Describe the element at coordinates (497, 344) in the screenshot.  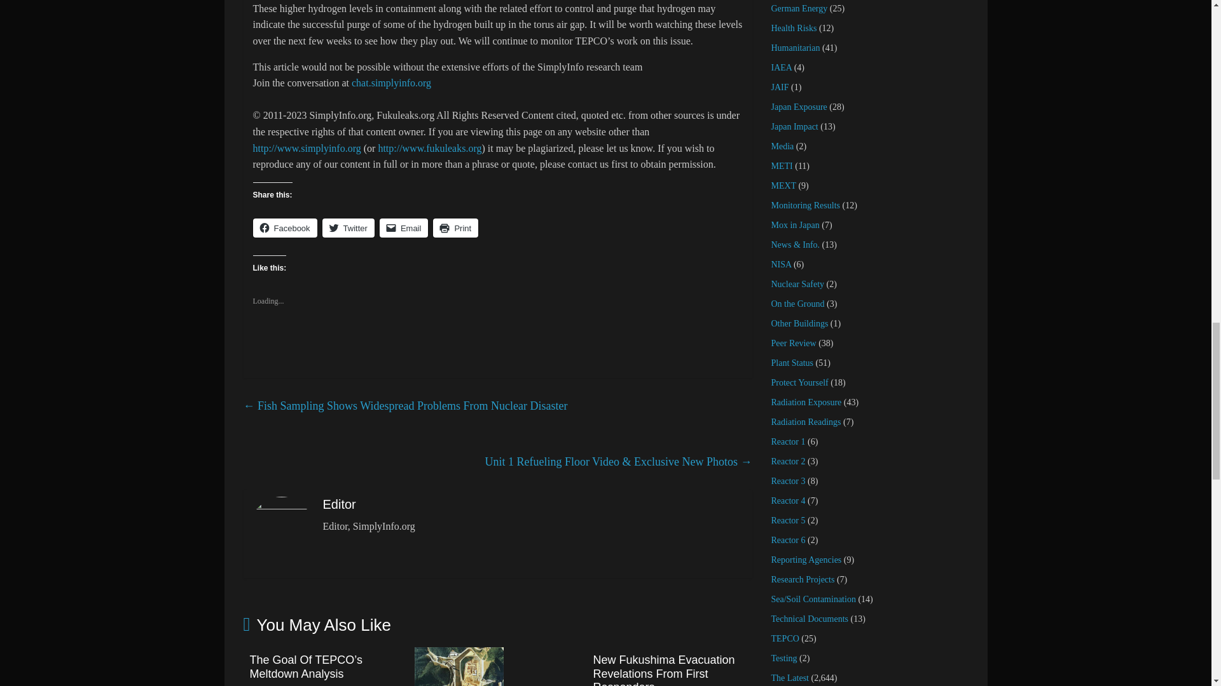
I see `Like or Reblog` at that location.